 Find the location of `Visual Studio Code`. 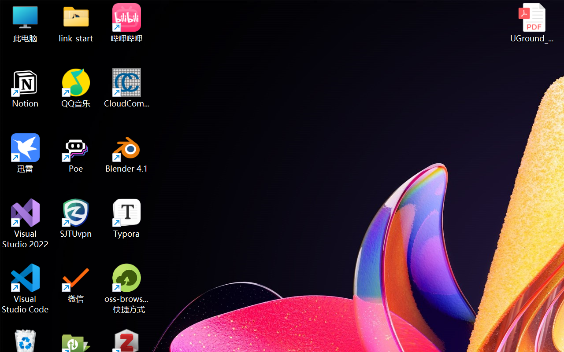

Visual Studio Code is located at coordinates (26, 289).